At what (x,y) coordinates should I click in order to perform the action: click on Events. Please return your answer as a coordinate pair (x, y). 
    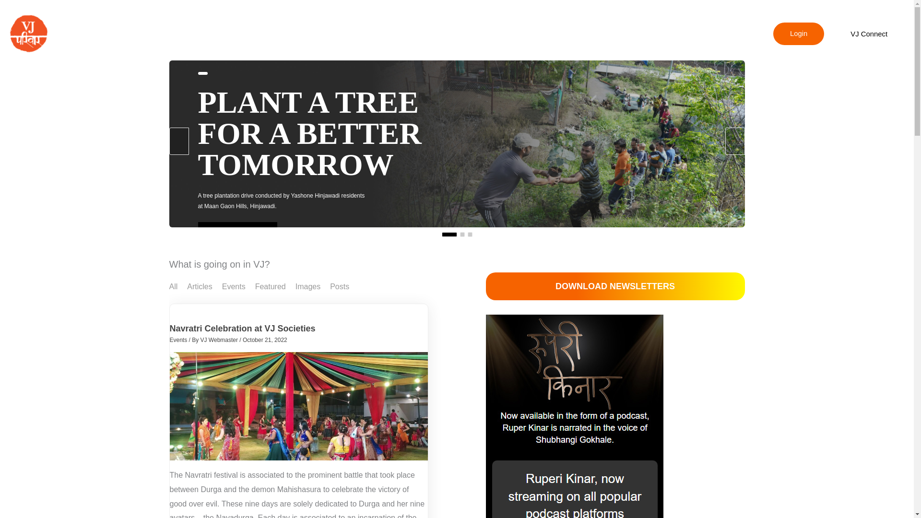
    Looking at the image, I should click on (234, 286).